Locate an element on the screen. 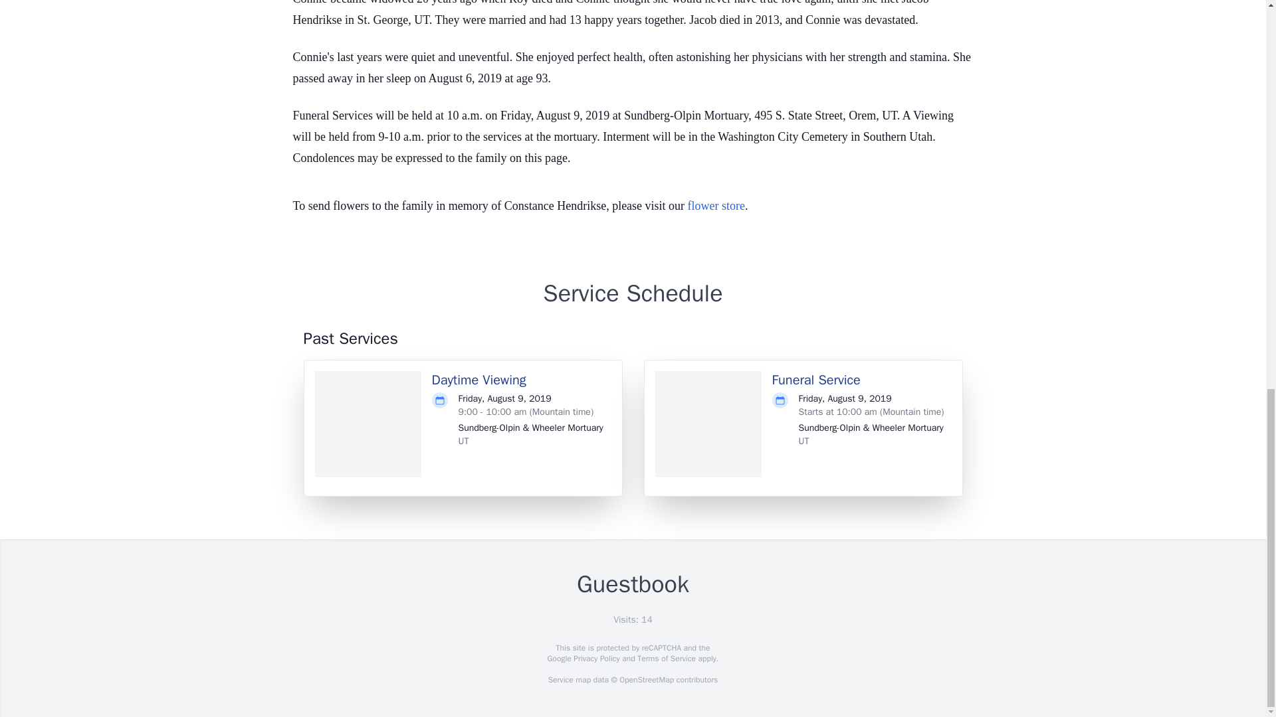  OpenStreetMap is located at coordinates (646, 680).